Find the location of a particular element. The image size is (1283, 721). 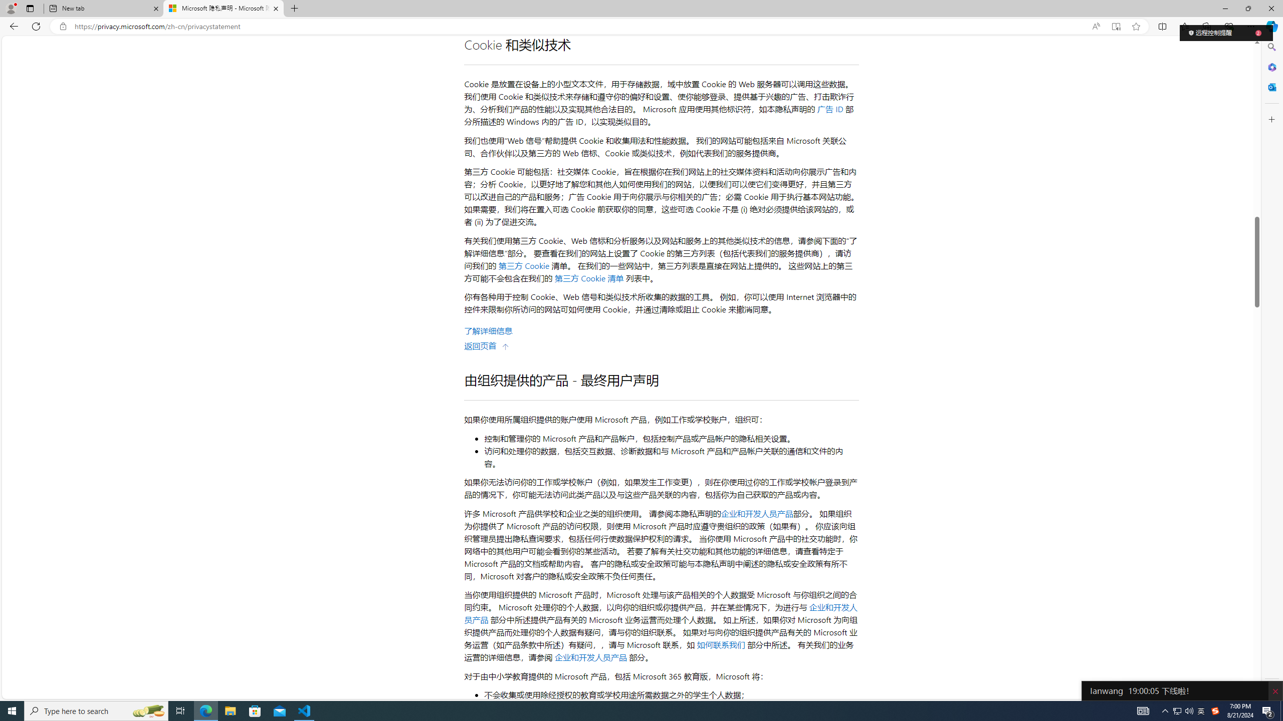

Address and search bar is located at coordinates (580, 27).